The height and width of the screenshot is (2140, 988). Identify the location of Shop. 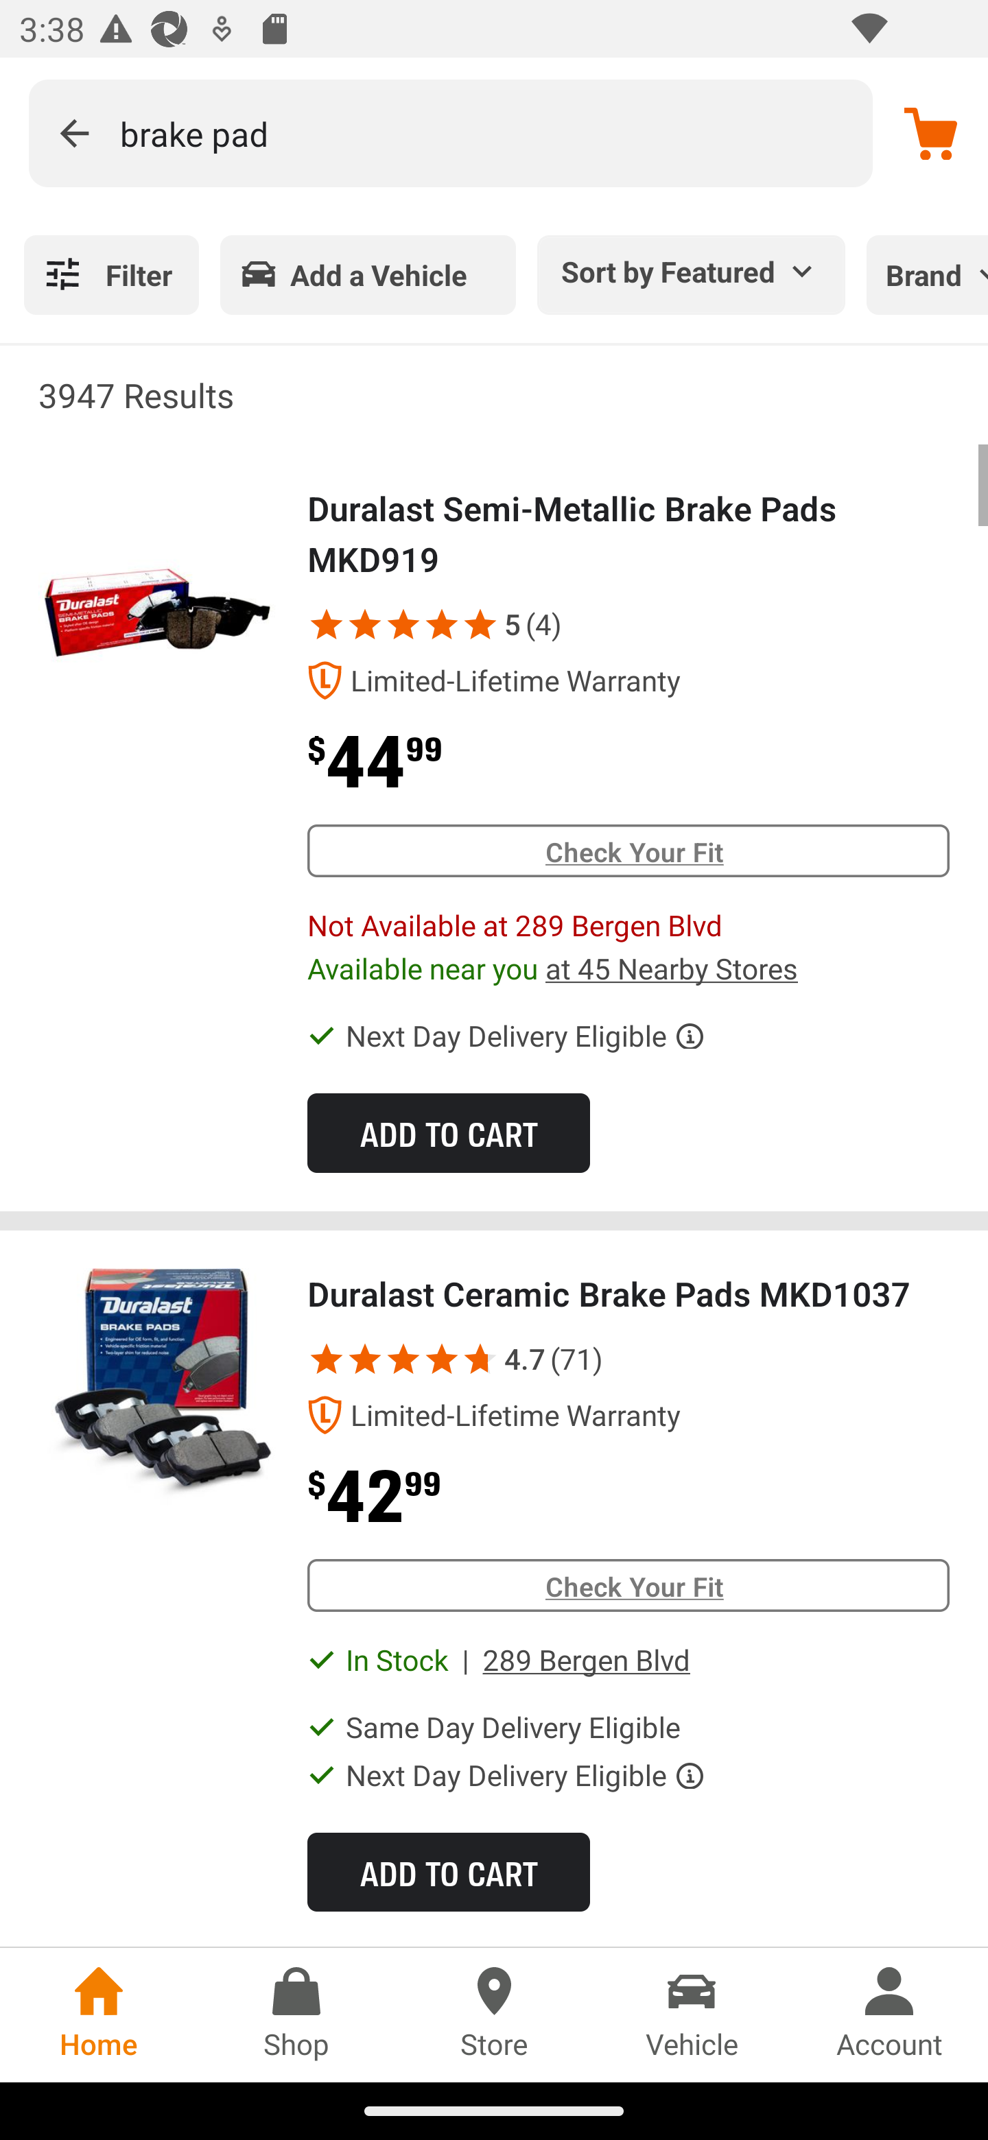
(296, 2014).